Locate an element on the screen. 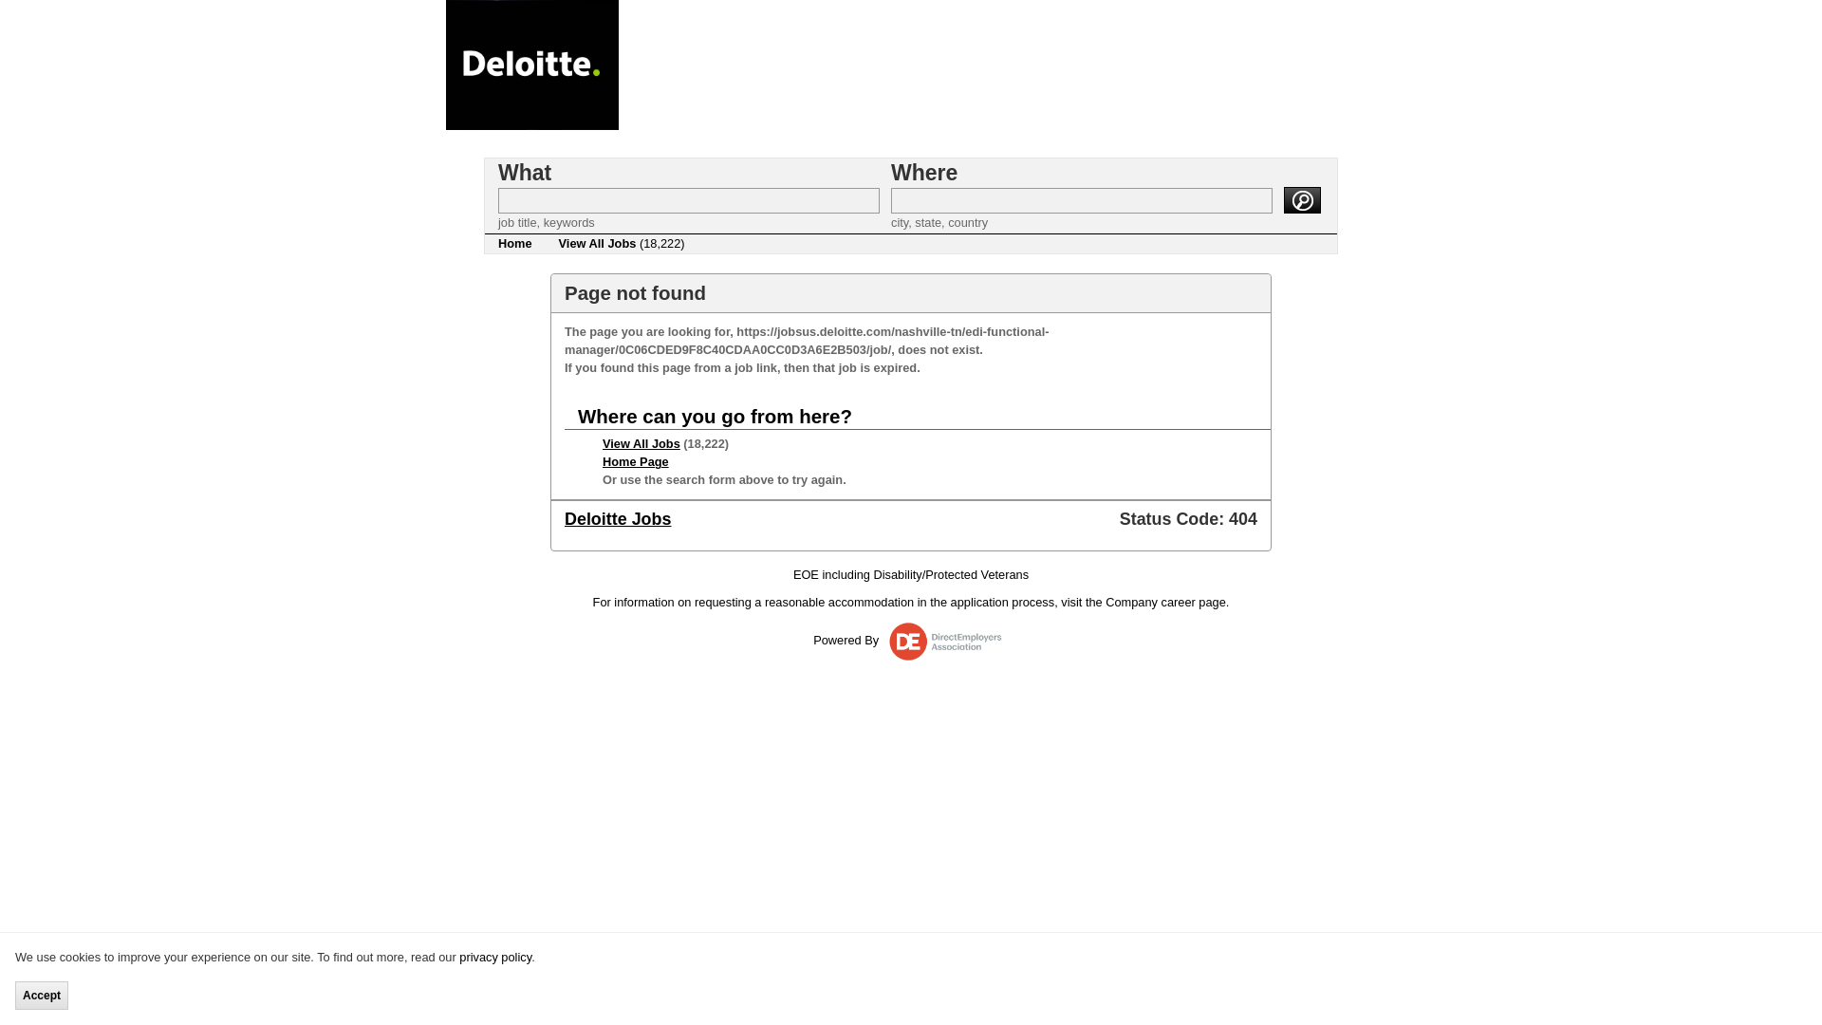 This screenshot has height=1025, width=1822. requesting a reasonable accommodation is located at coordinates (804, 602).